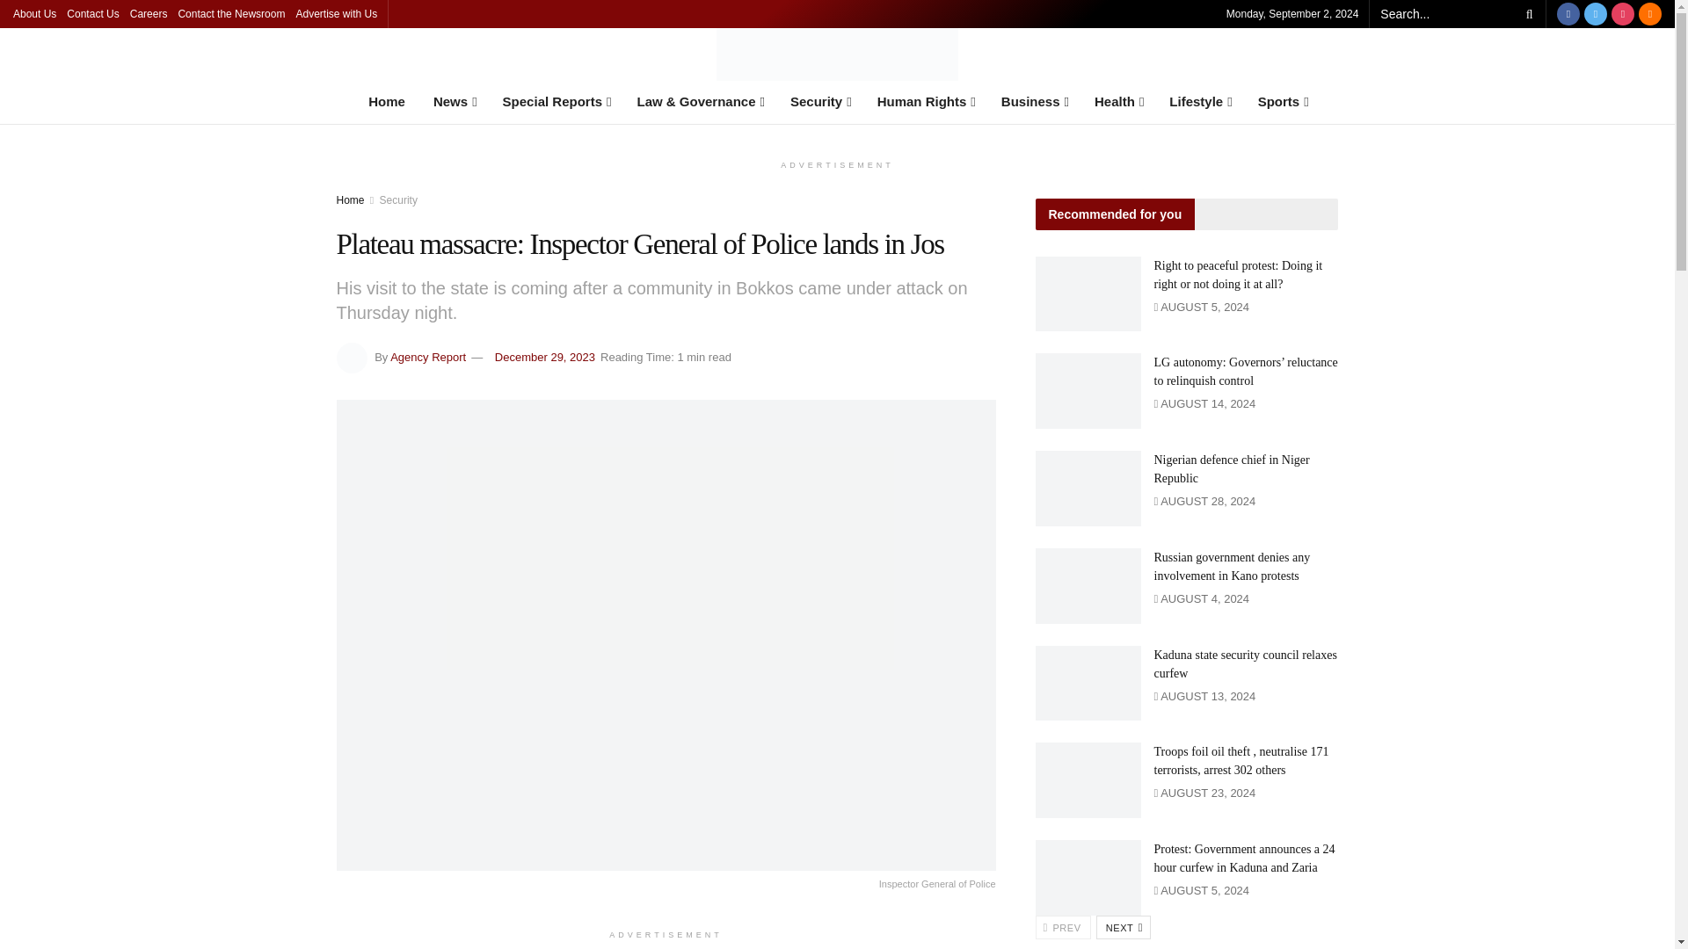 Image resolution: width=1688 pixels, height=949 pixels. What do you see at coordinates (925, 102) in the screenshot?
I see `Human Rights` at bounding box center [925, 102].